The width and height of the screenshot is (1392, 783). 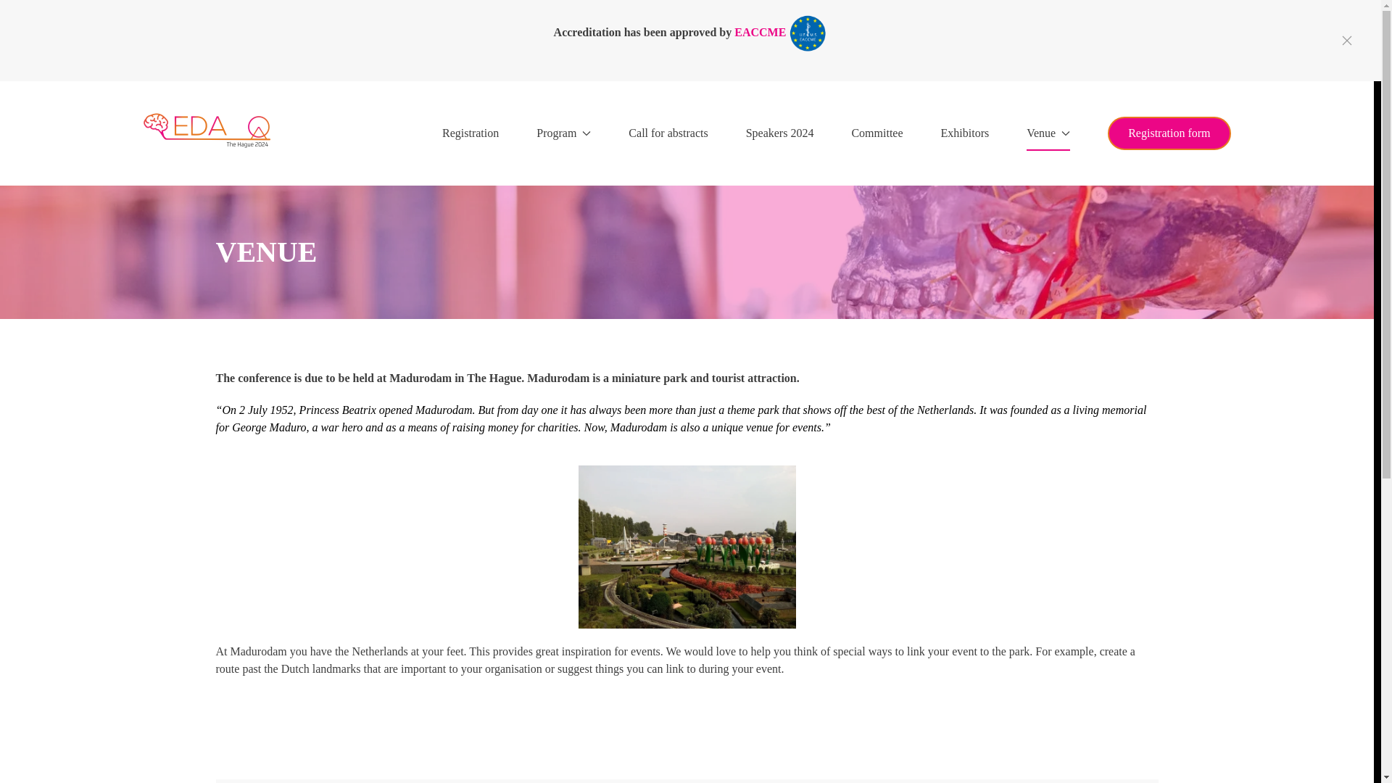 I want to click on Registration, so click(x=470, y=133).